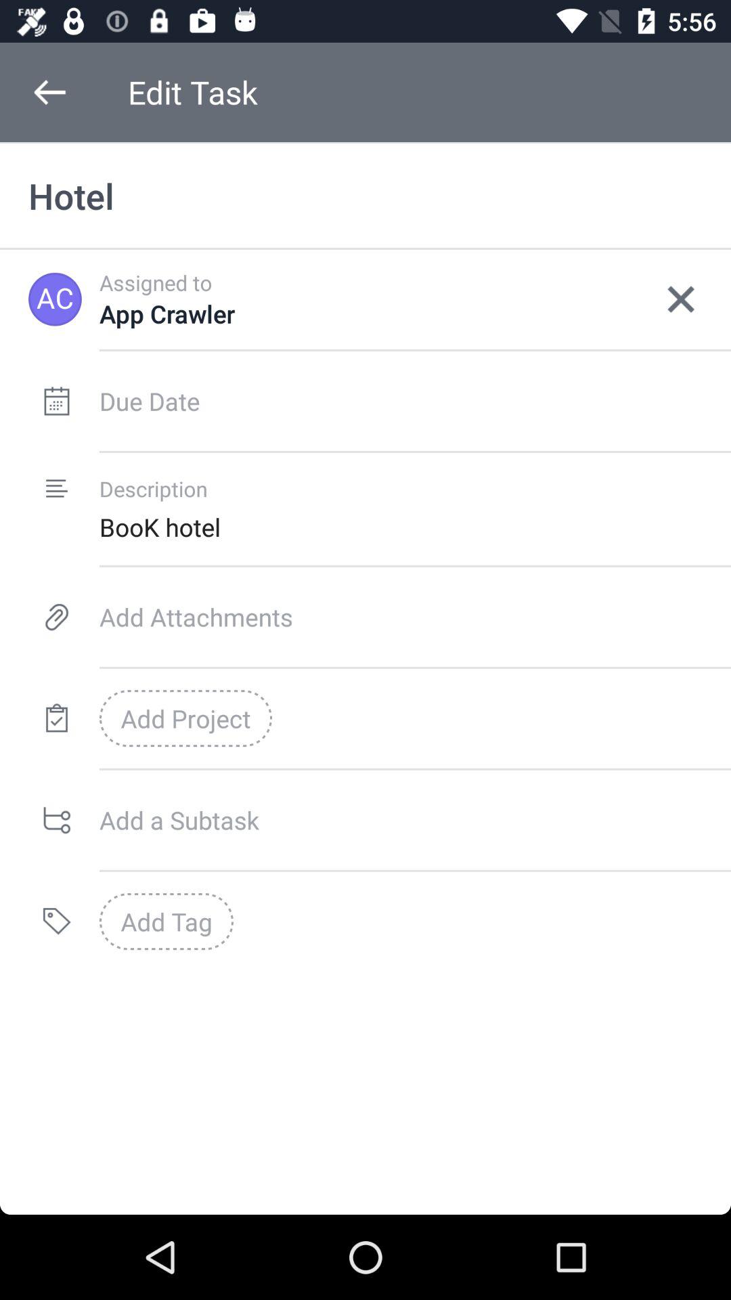 The width and height of the screenshot is (731, 1300). Describe the element at coordinates (681, 299) in the screenshot. I see `open the item above book hotel icon` at that location.